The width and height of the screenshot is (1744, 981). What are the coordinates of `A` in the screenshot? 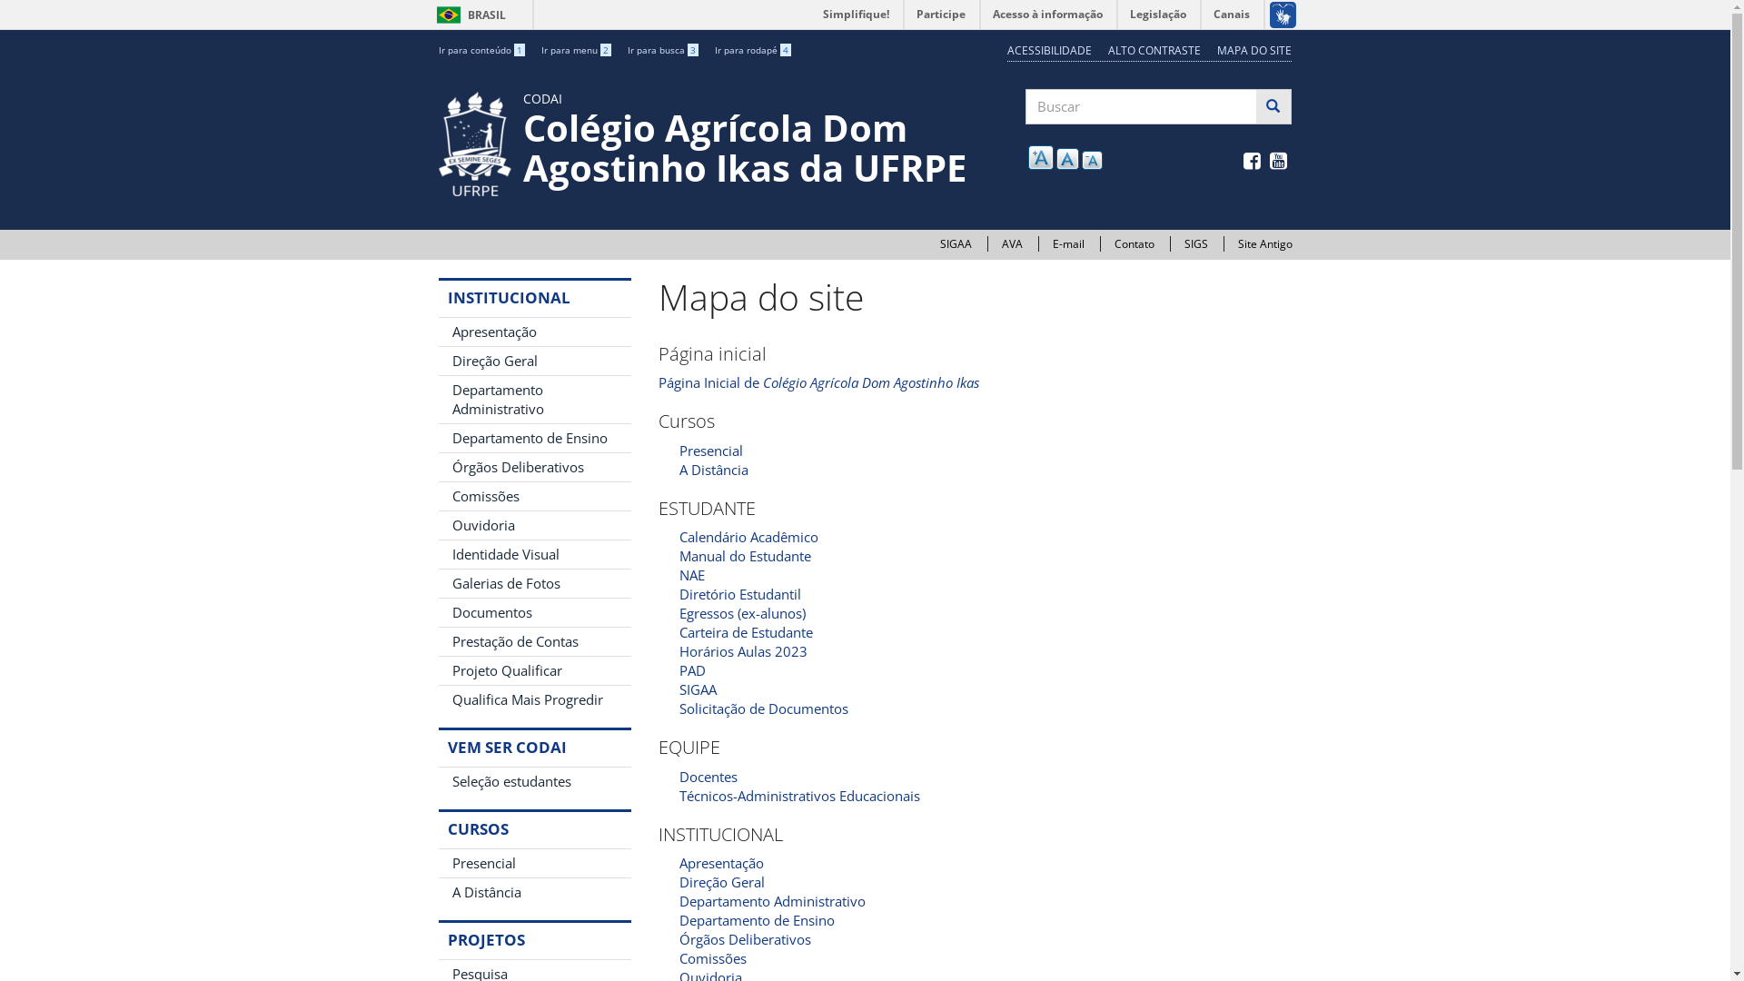 It's located at (1092, 160).